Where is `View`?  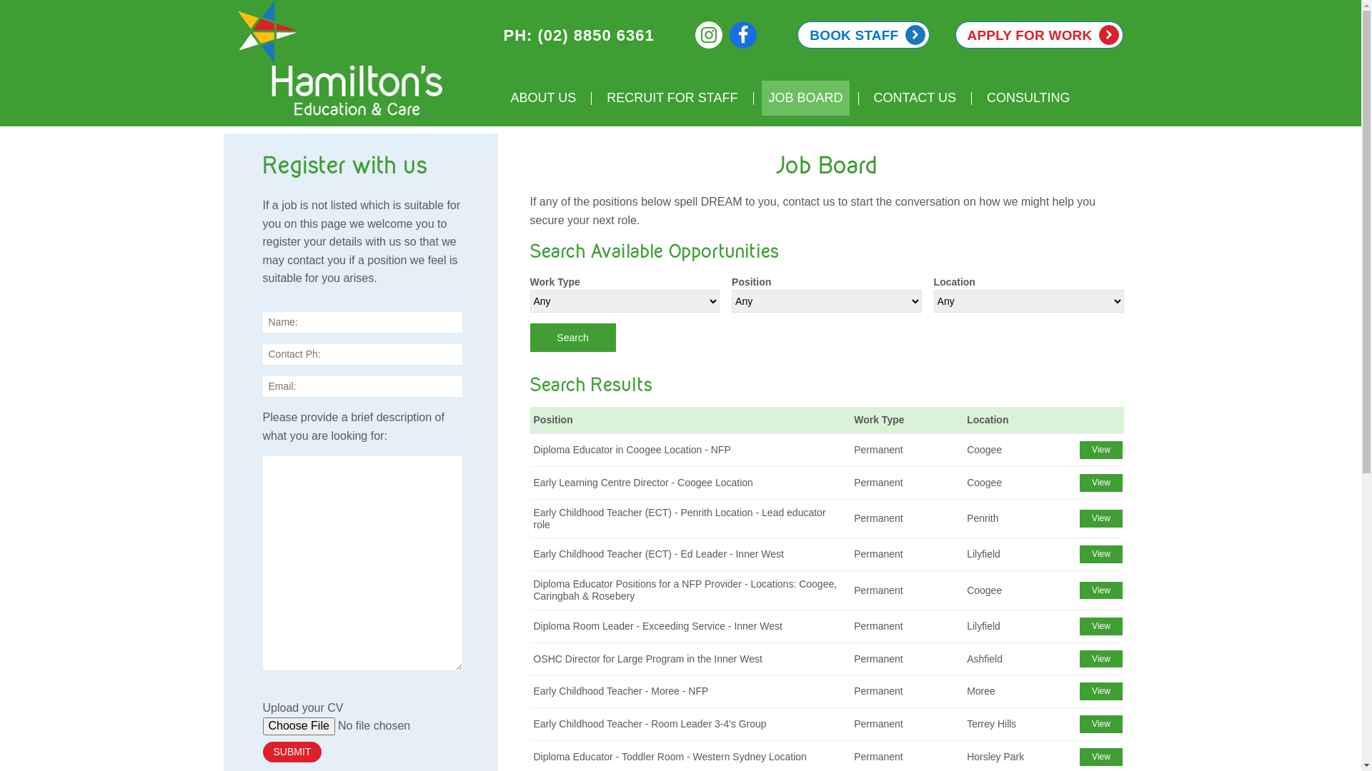 View is located at coordinates (1101, 724).